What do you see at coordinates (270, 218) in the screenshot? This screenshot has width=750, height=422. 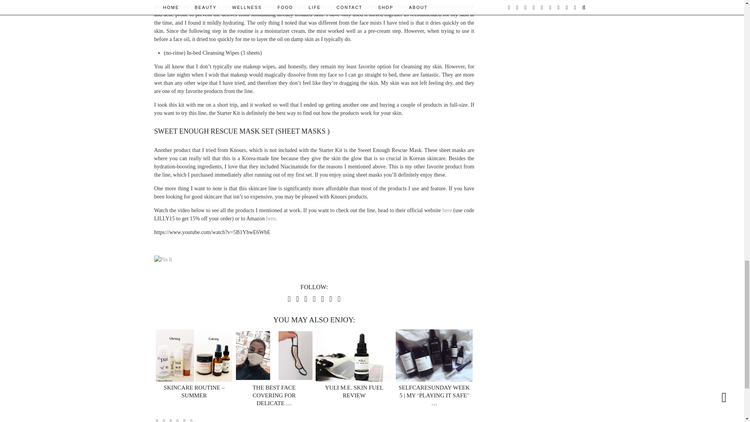 I see `here` at bounding box center [270, 218].